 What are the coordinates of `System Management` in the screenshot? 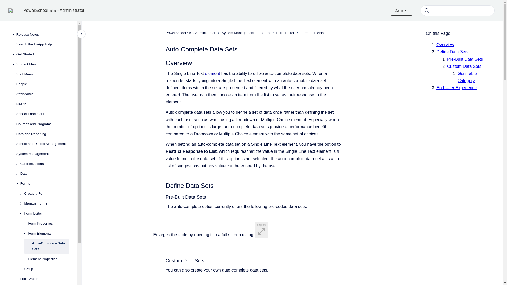 It's located at (43, 154).